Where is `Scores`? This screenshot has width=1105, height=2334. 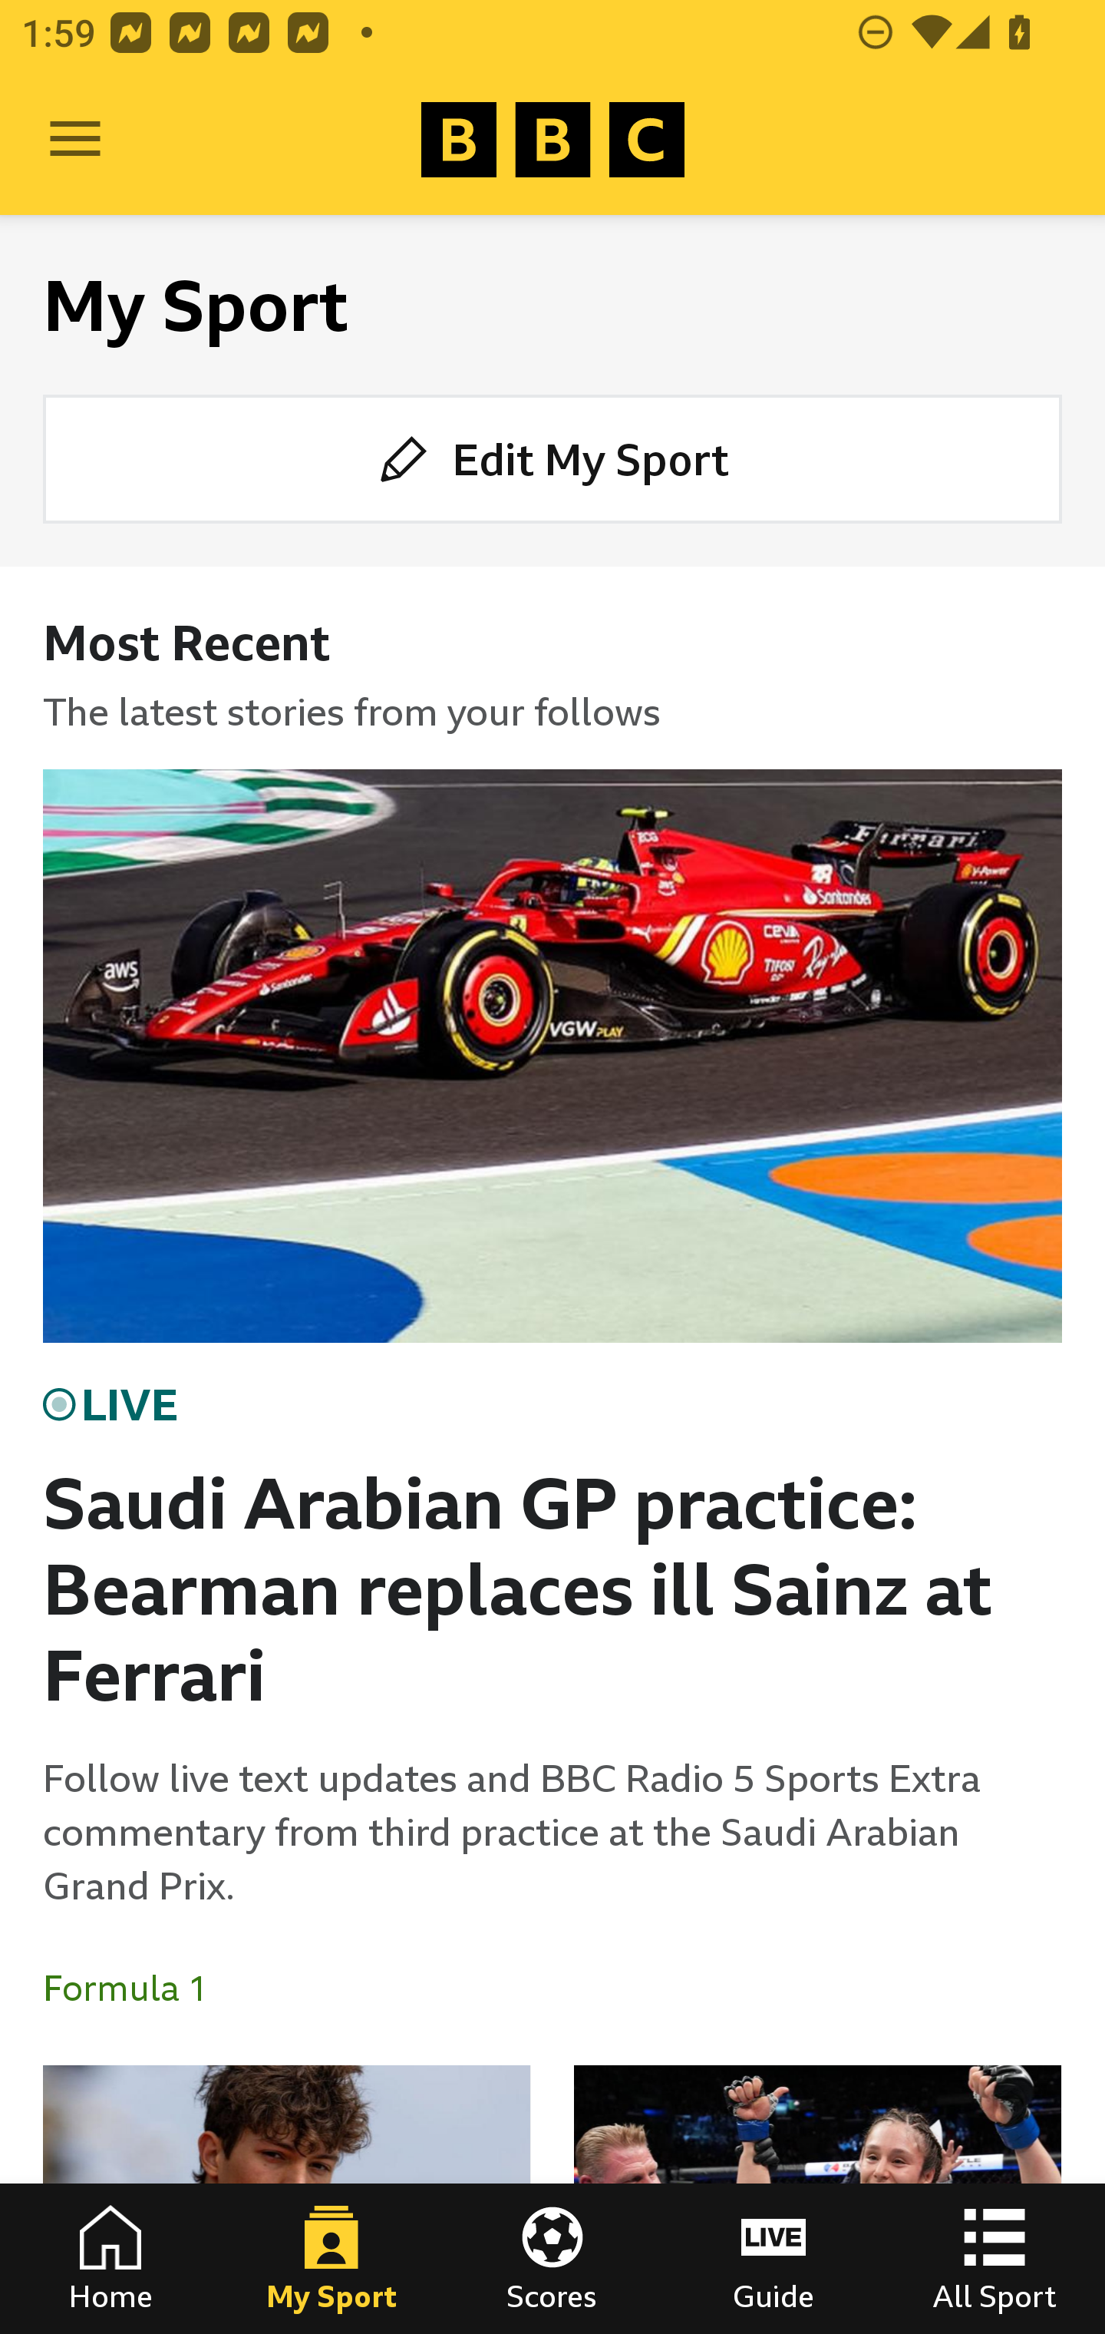 Scores is located at coordinates (552, 2259).